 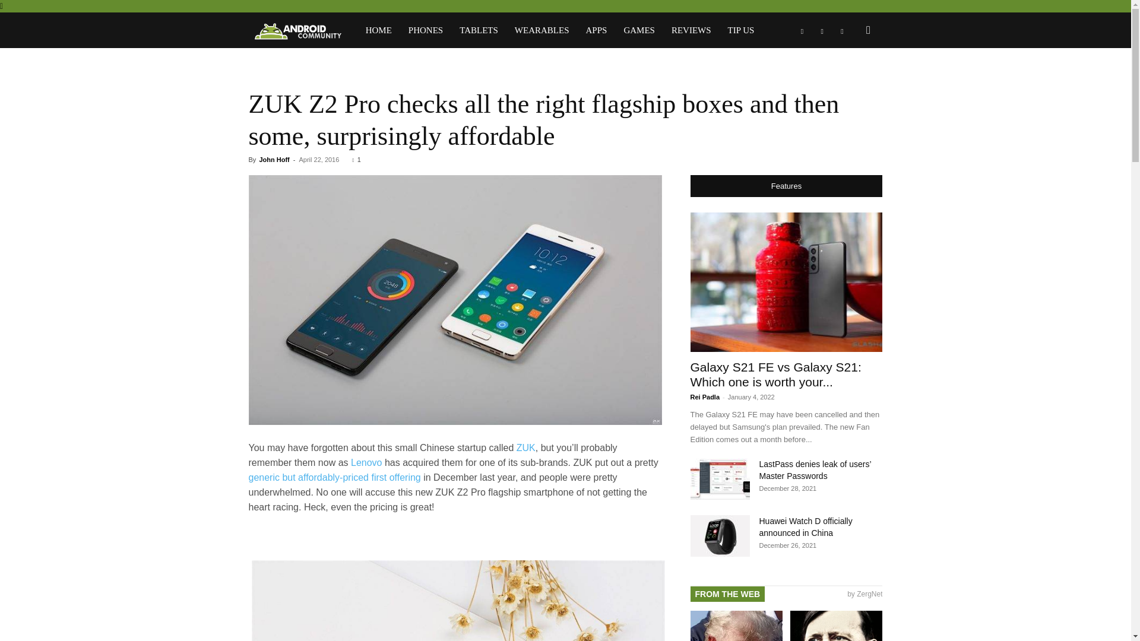 What do you see at coordinates (526, 448) in the screenshot?
I see `ZUK` at bounding box center [526, 448].